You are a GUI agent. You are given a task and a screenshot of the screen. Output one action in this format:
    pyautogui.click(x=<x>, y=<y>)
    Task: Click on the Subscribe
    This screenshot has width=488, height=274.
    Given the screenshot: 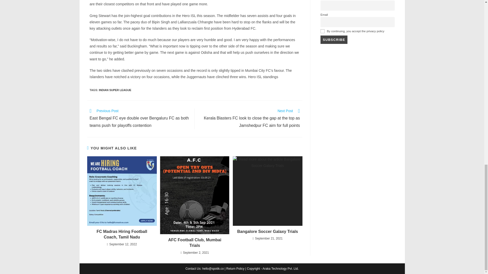 What is the action you would take?
    pyautogui.click(x=334, y=40)
    